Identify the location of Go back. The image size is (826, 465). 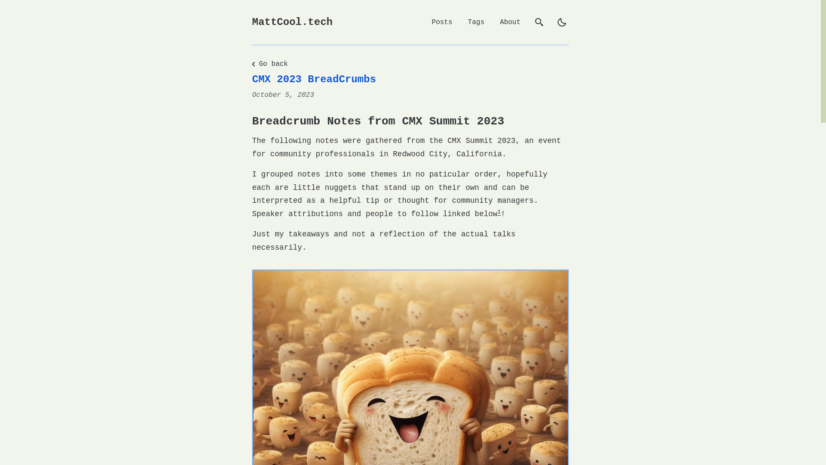
(268, 64).